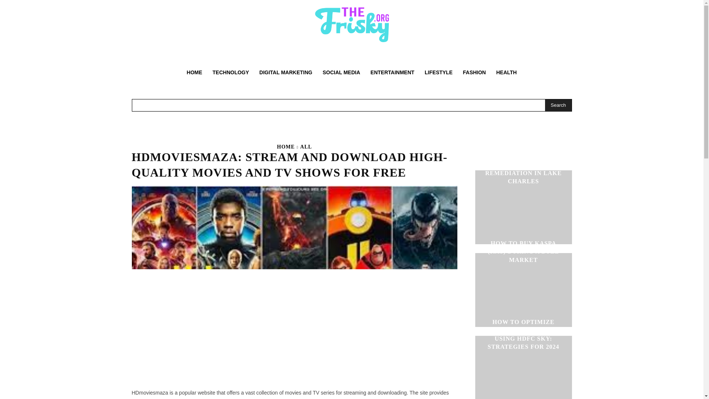 Image resolution: width=709 pixels, height=399 pixels. Describe the element at coordinates (342, 72) in the screenshot. I see `SOCIAL MEDIA` at that location.